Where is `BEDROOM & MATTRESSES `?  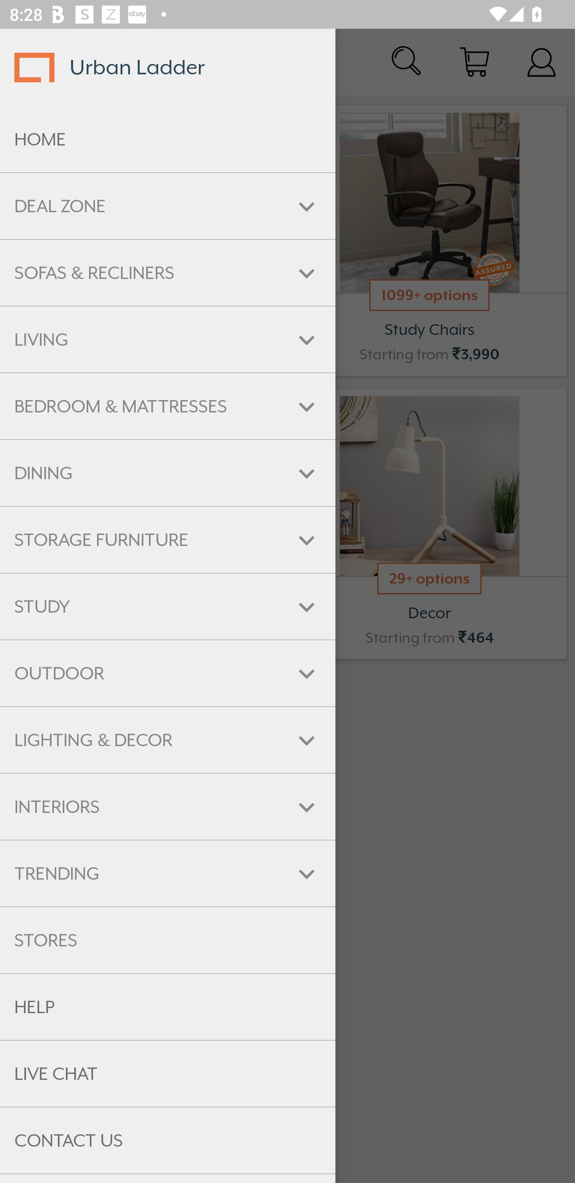
BEDROOM & MATTRESSES  is located at coordinates (168, 406).